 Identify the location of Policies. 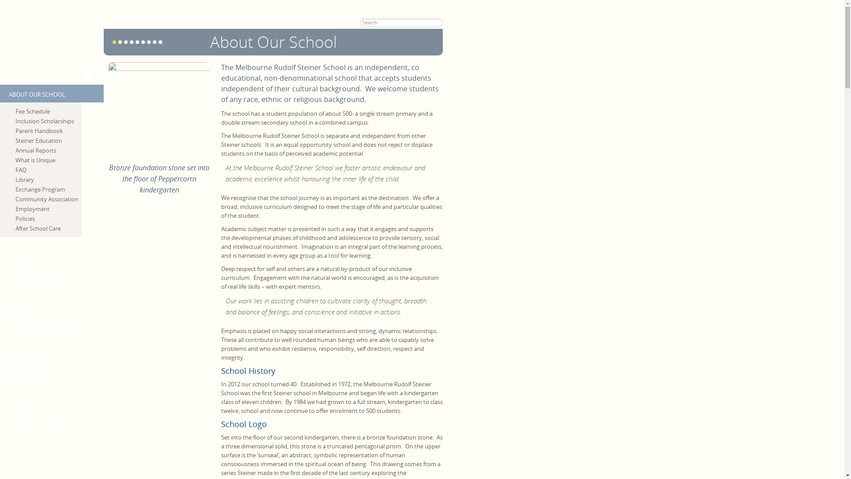
(49, 219).